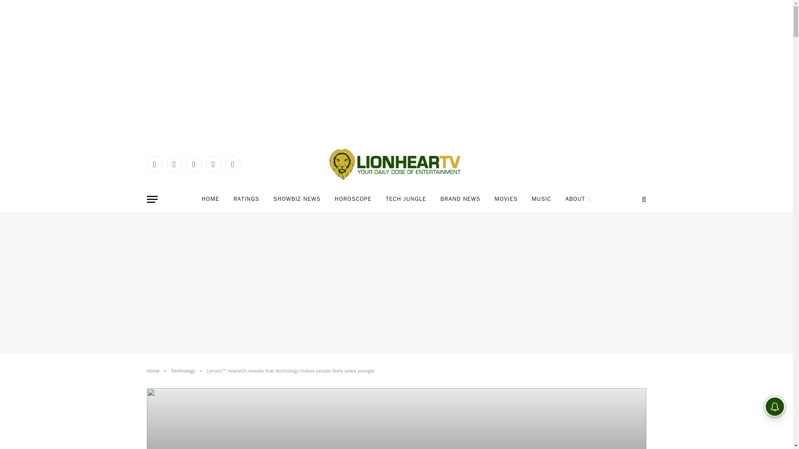  Describe the element at coordinates (193, 164) in the screenshot. I see `Instagram` at that location.